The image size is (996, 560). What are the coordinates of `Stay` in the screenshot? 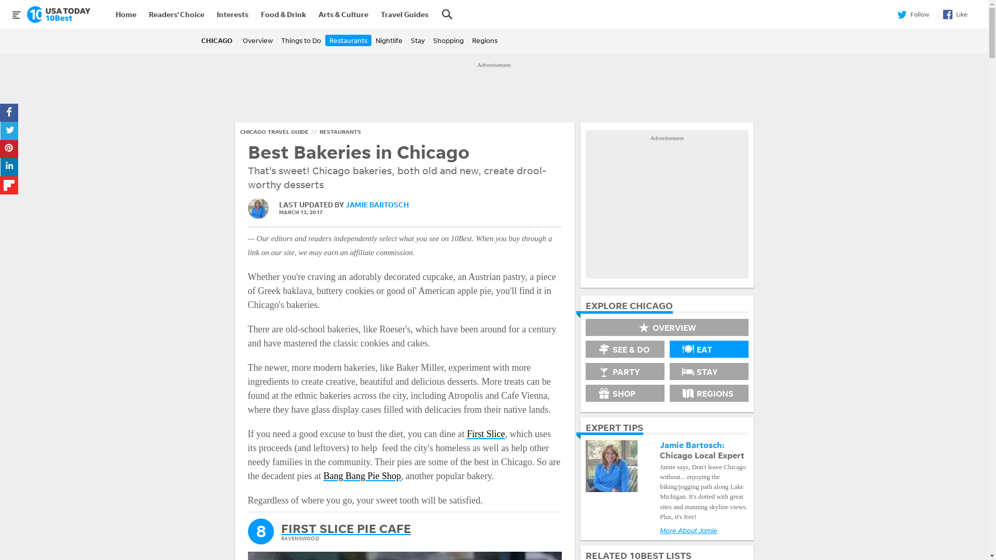 It's located at (418, 40).